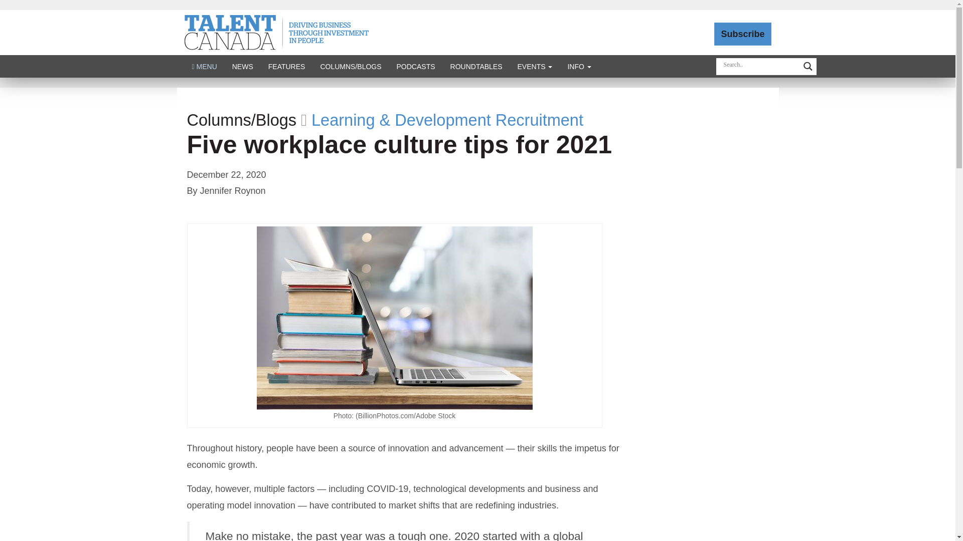  What do you see at coordinates (416, 66) in the screenshot?
I see `PODCASTS` at bounding box center [416, 66].